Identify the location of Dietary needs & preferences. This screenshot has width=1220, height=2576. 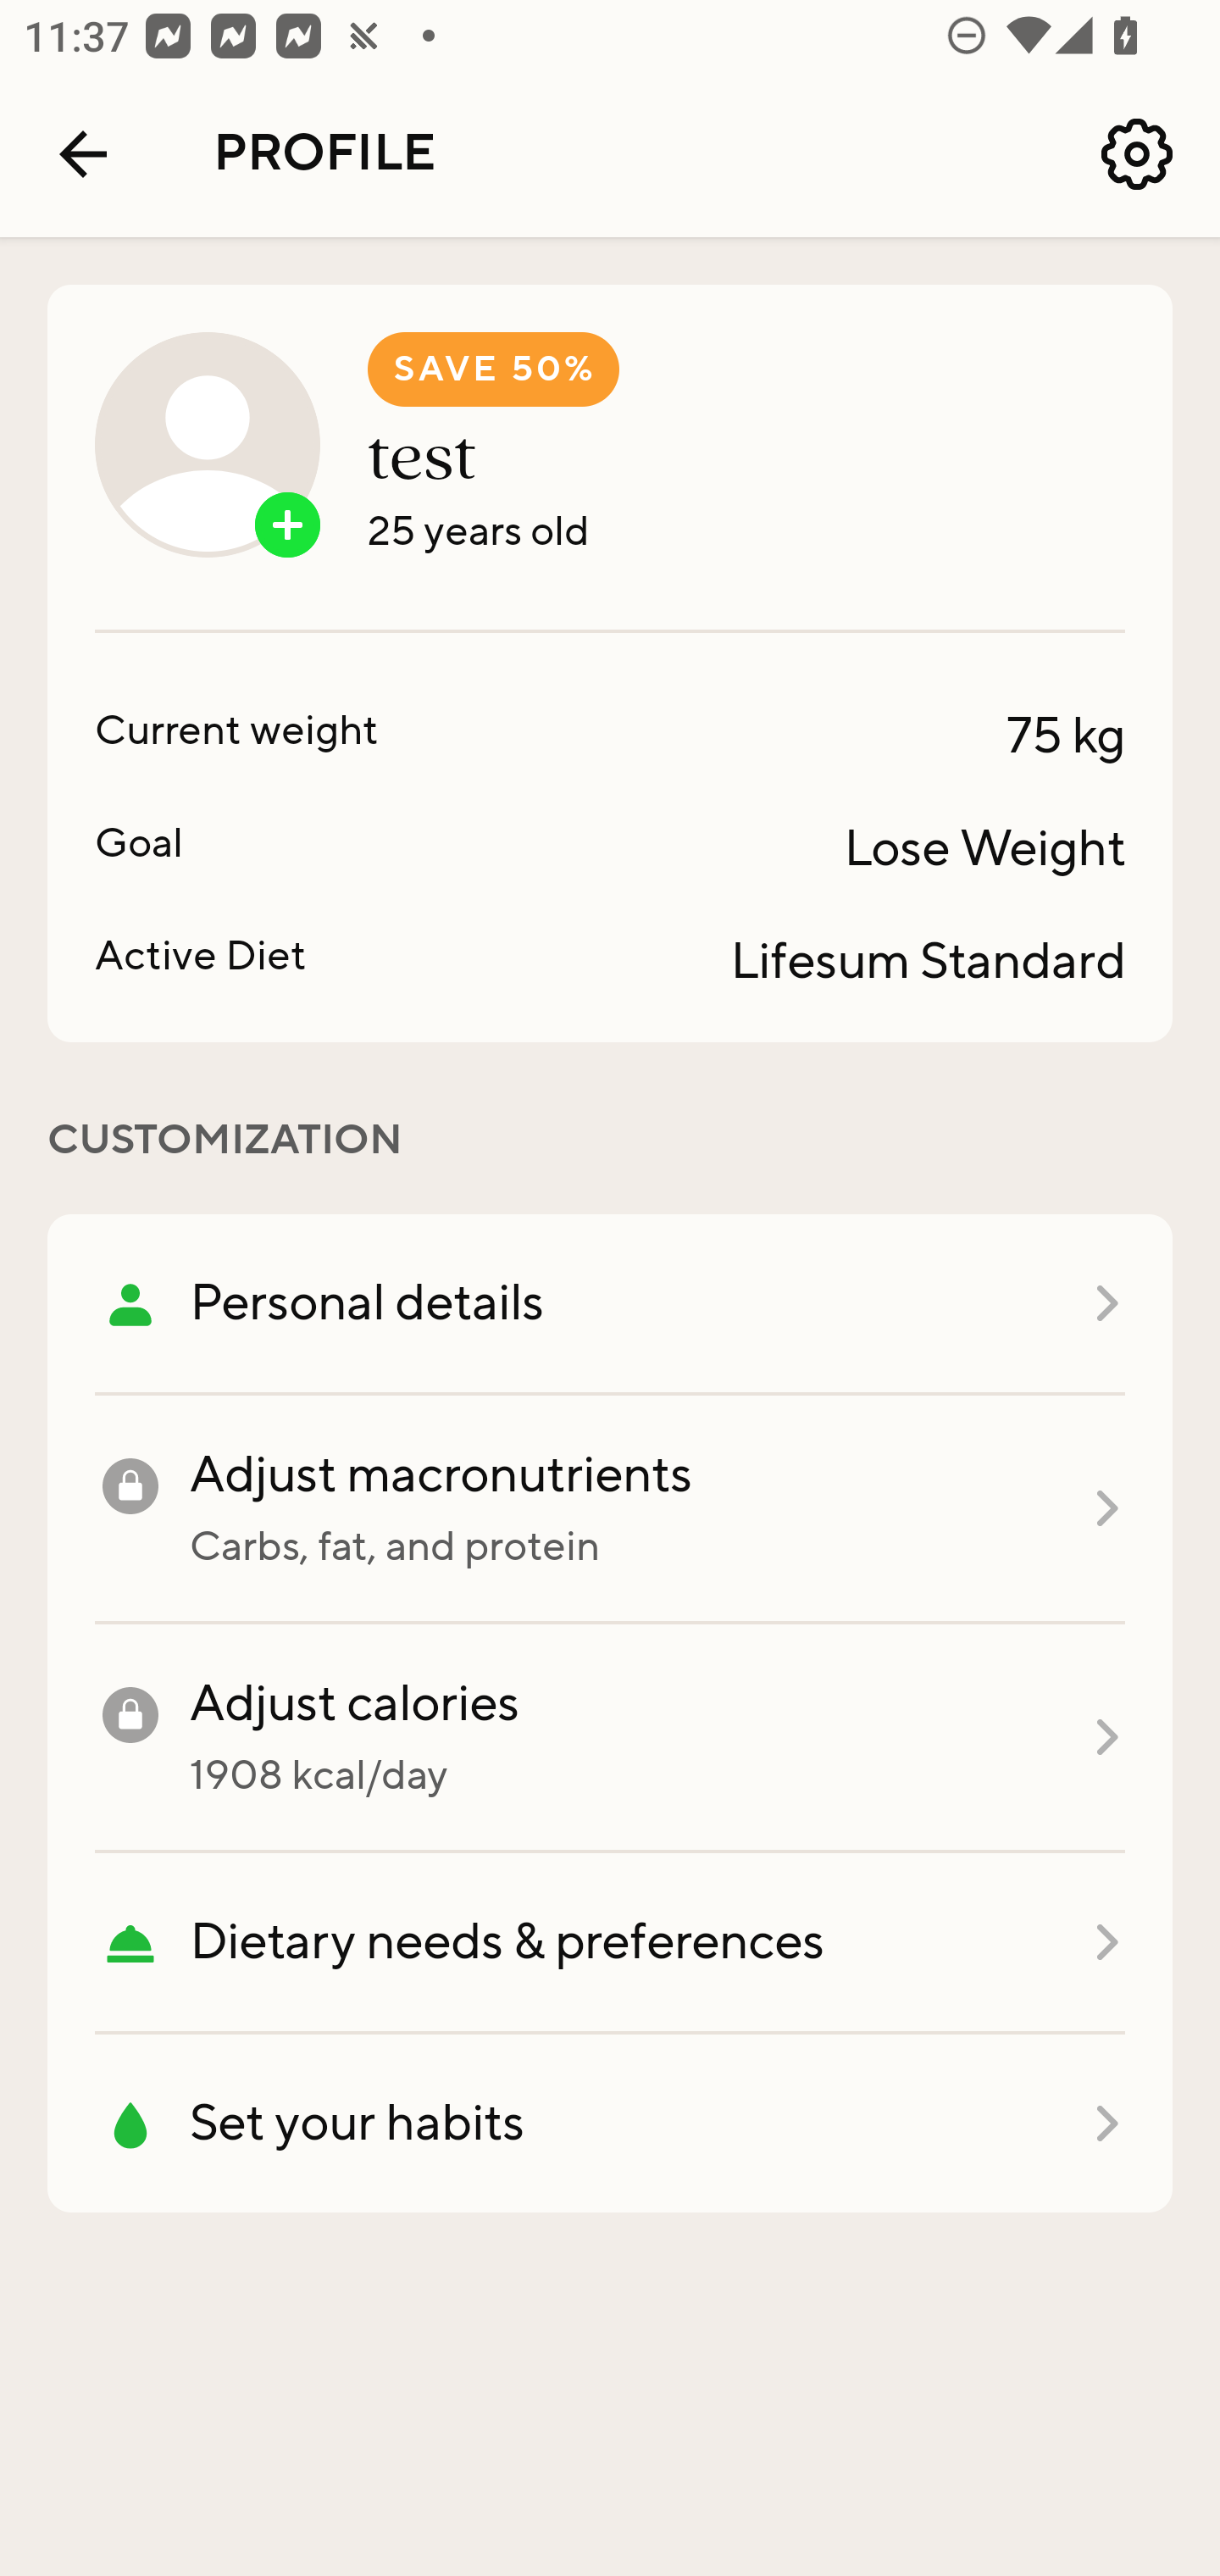
(610, 1943).